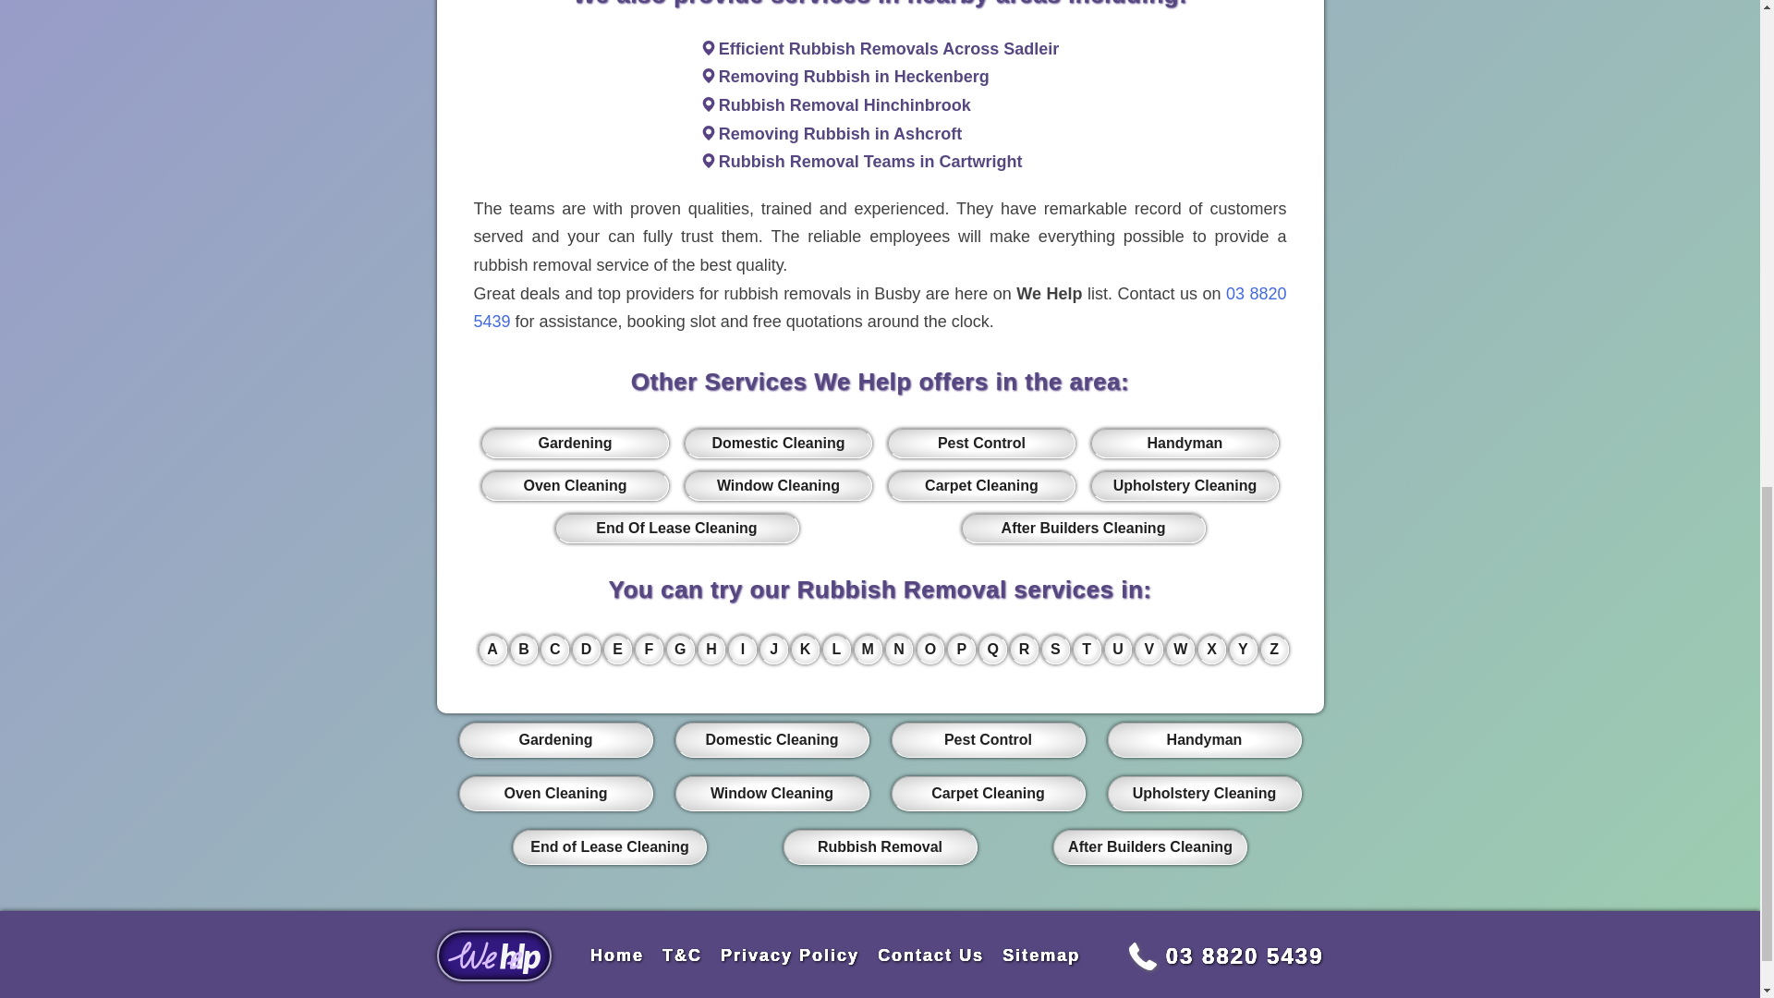 The height and width of the screenshot is (998, 1774). Describe the element at coordinates (1083, 529) in the screenshot. I see `After Builders Cleaning Busby 2168` at that location.